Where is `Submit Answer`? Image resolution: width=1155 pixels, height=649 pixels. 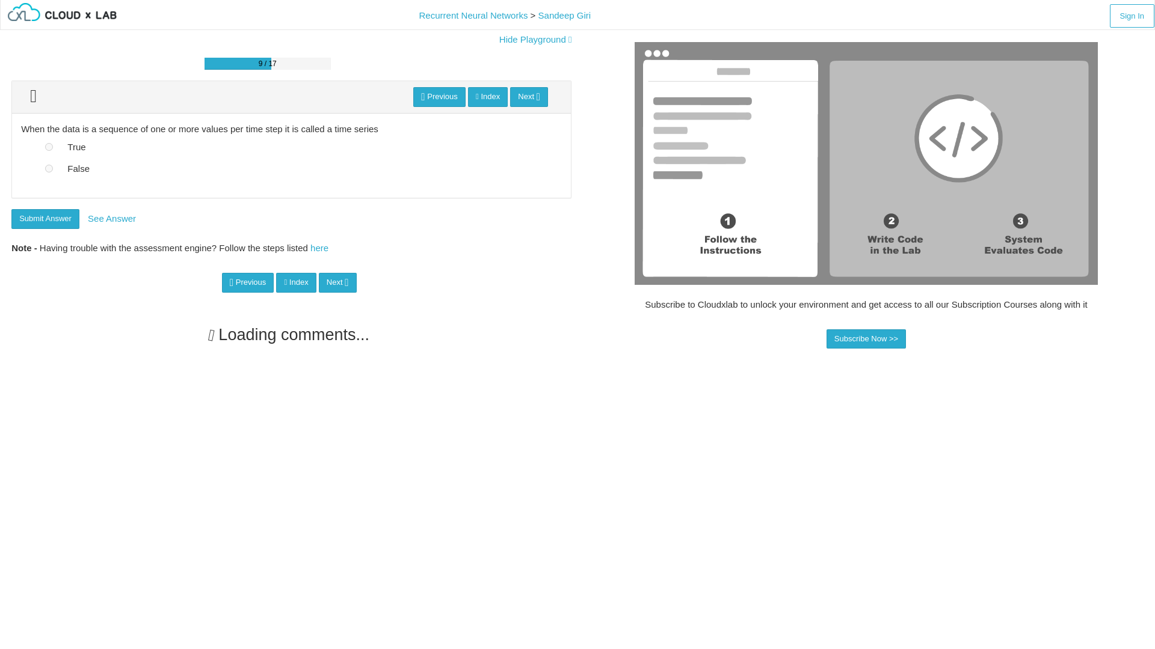 Submit Answer is located at coordinates (46, 219).